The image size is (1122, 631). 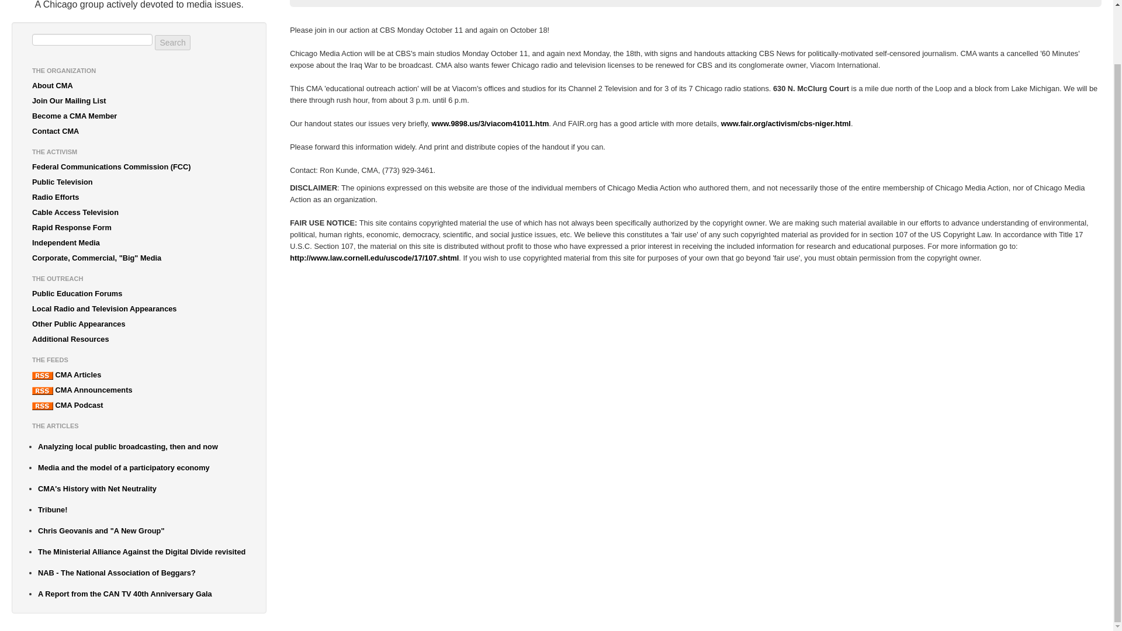 What do you see at coordinates (139, 197) in the screenshot?
I see `Radio Efforts` at bounding box center [139, 197].